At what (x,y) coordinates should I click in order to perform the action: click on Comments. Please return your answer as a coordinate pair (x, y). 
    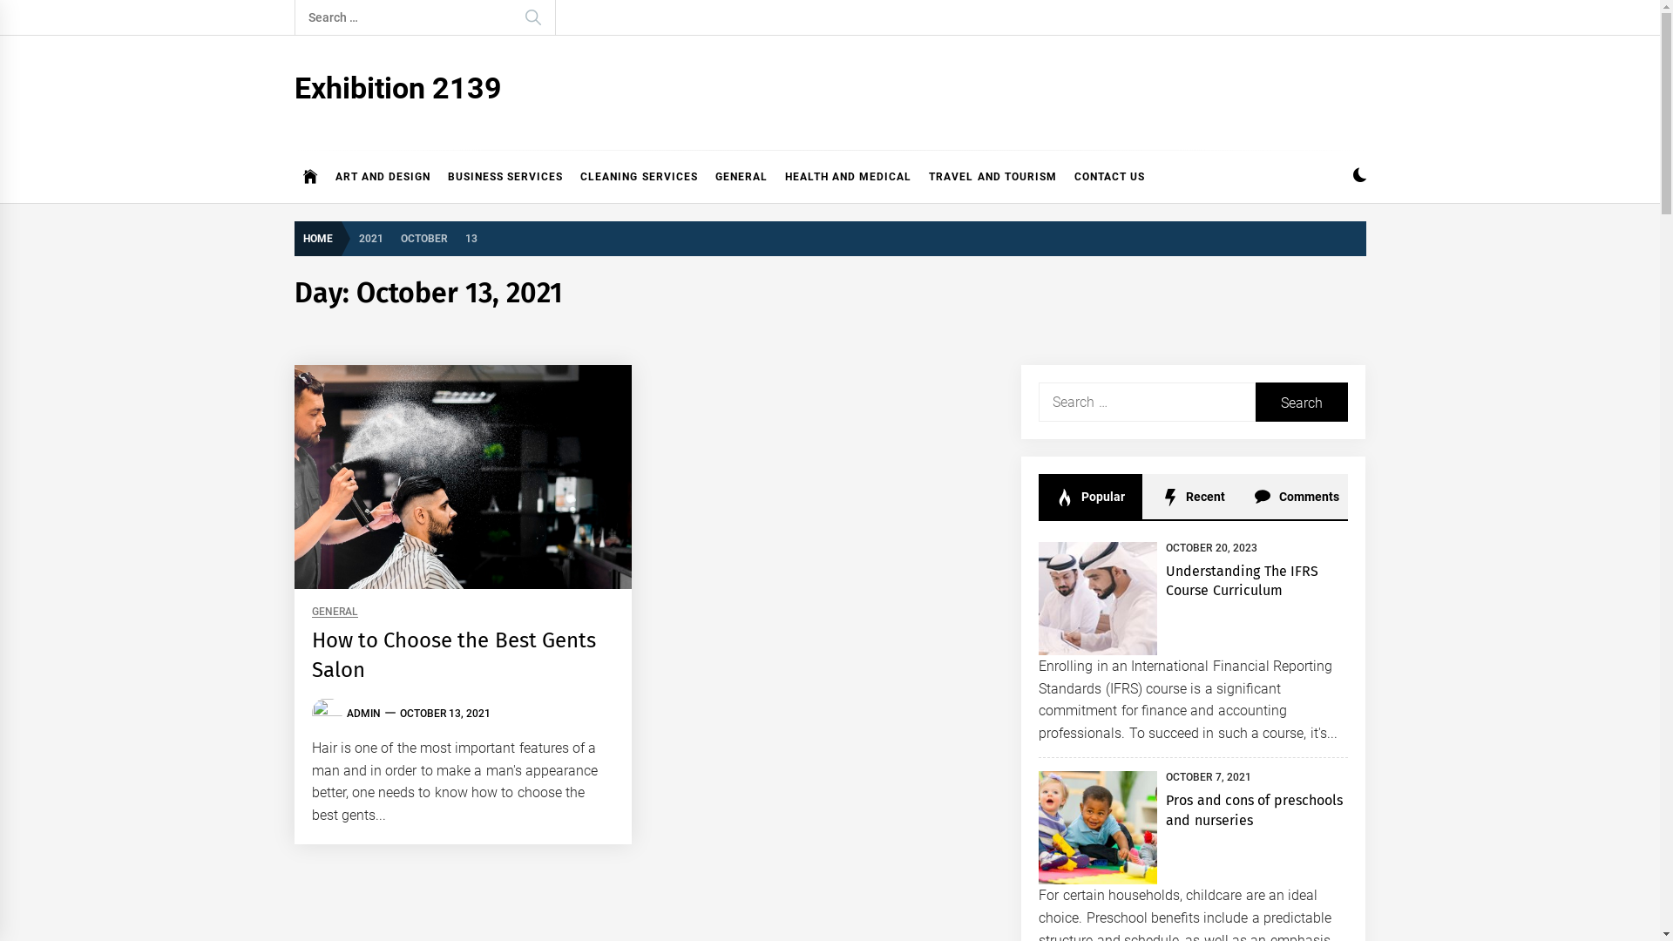
    Looking at the image, I should click on (1297, 497).